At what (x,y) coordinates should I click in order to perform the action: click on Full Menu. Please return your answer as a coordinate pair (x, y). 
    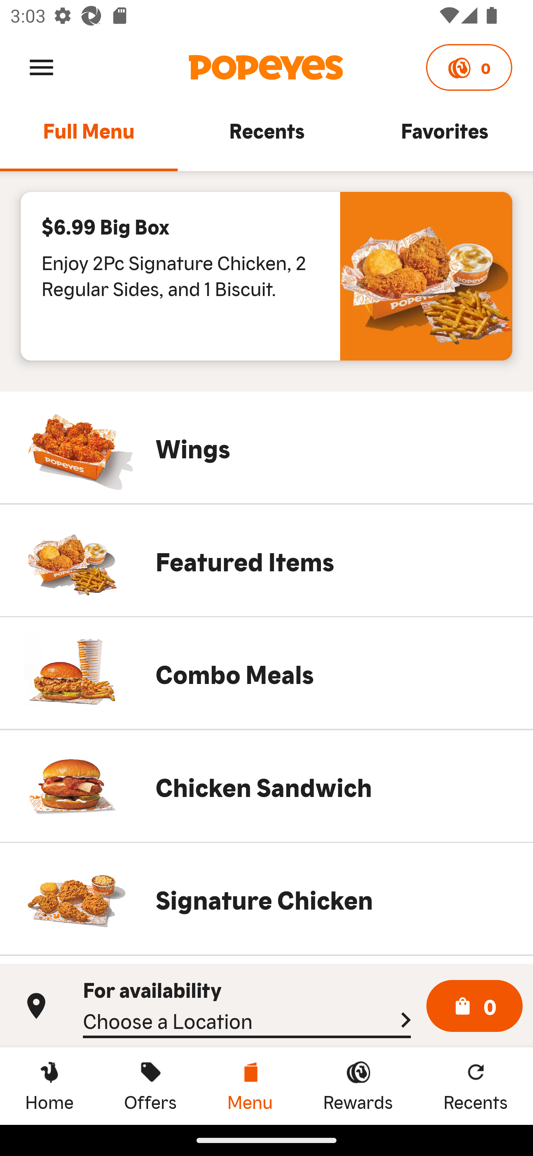
    Looking at the image, I should click on (89, 137).